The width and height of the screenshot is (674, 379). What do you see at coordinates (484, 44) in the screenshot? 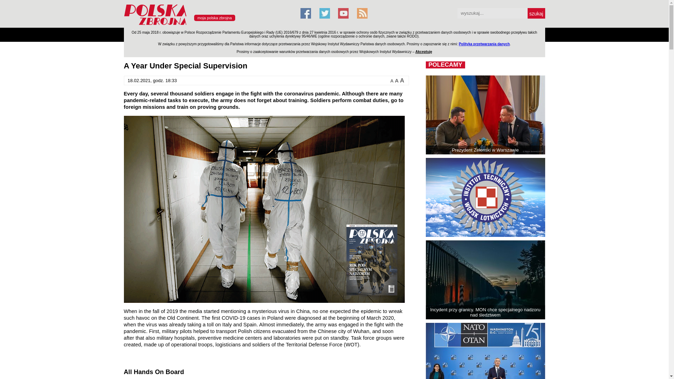
I see `Polityka przetwarzania danych` at bounding box center [484, 44].